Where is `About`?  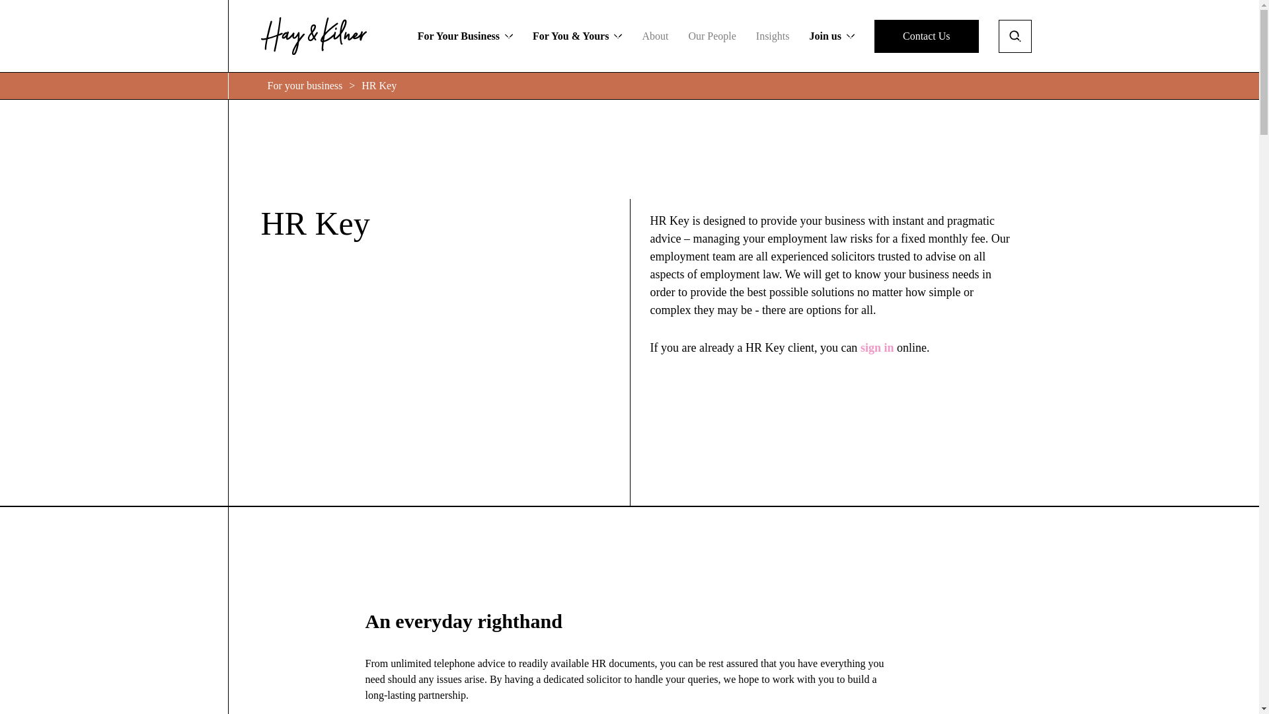 About is located at coordinates (655, 36).